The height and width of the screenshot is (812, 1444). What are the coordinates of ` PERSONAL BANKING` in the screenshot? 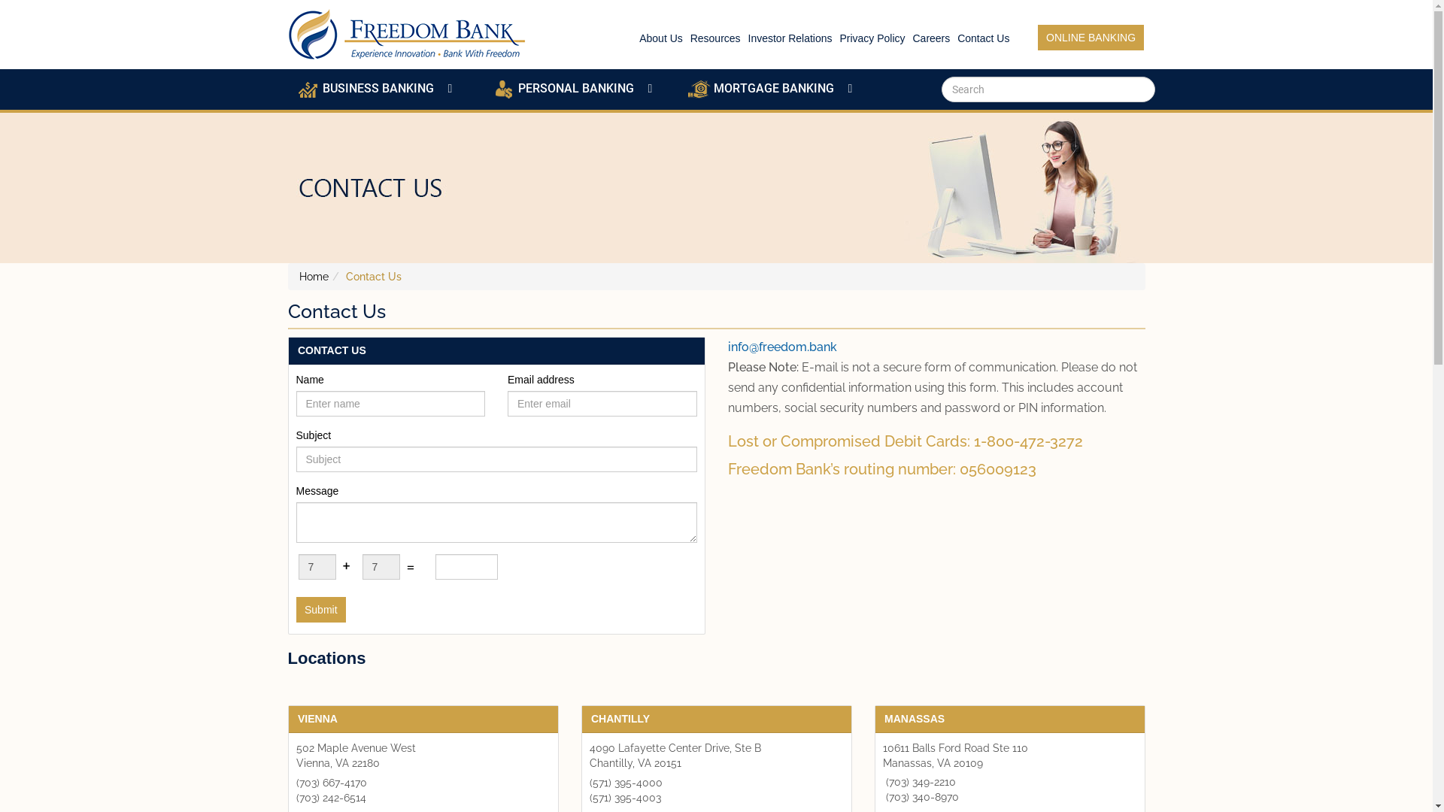 It's located at (581, 89).